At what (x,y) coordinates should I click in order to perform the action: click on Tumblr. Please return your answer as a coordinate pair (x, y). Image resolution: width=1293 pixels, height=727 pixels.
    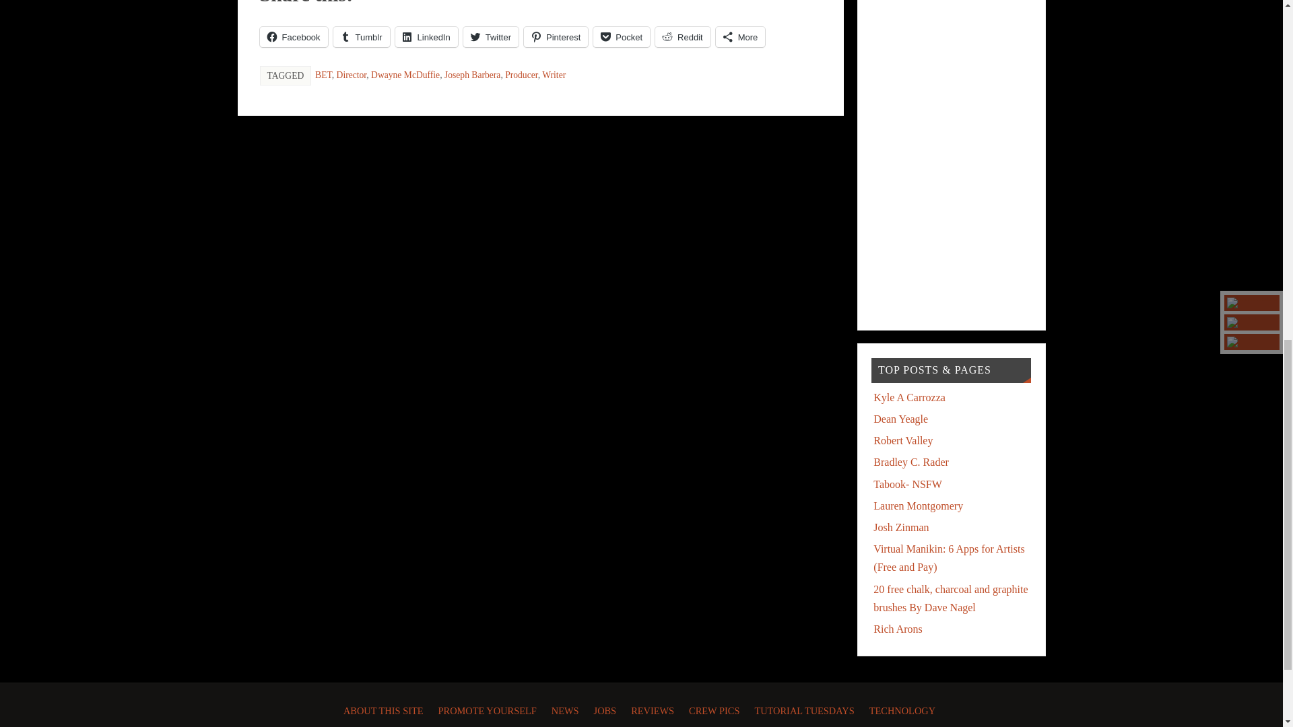
    Looking at the image, I should click on (362, 36).